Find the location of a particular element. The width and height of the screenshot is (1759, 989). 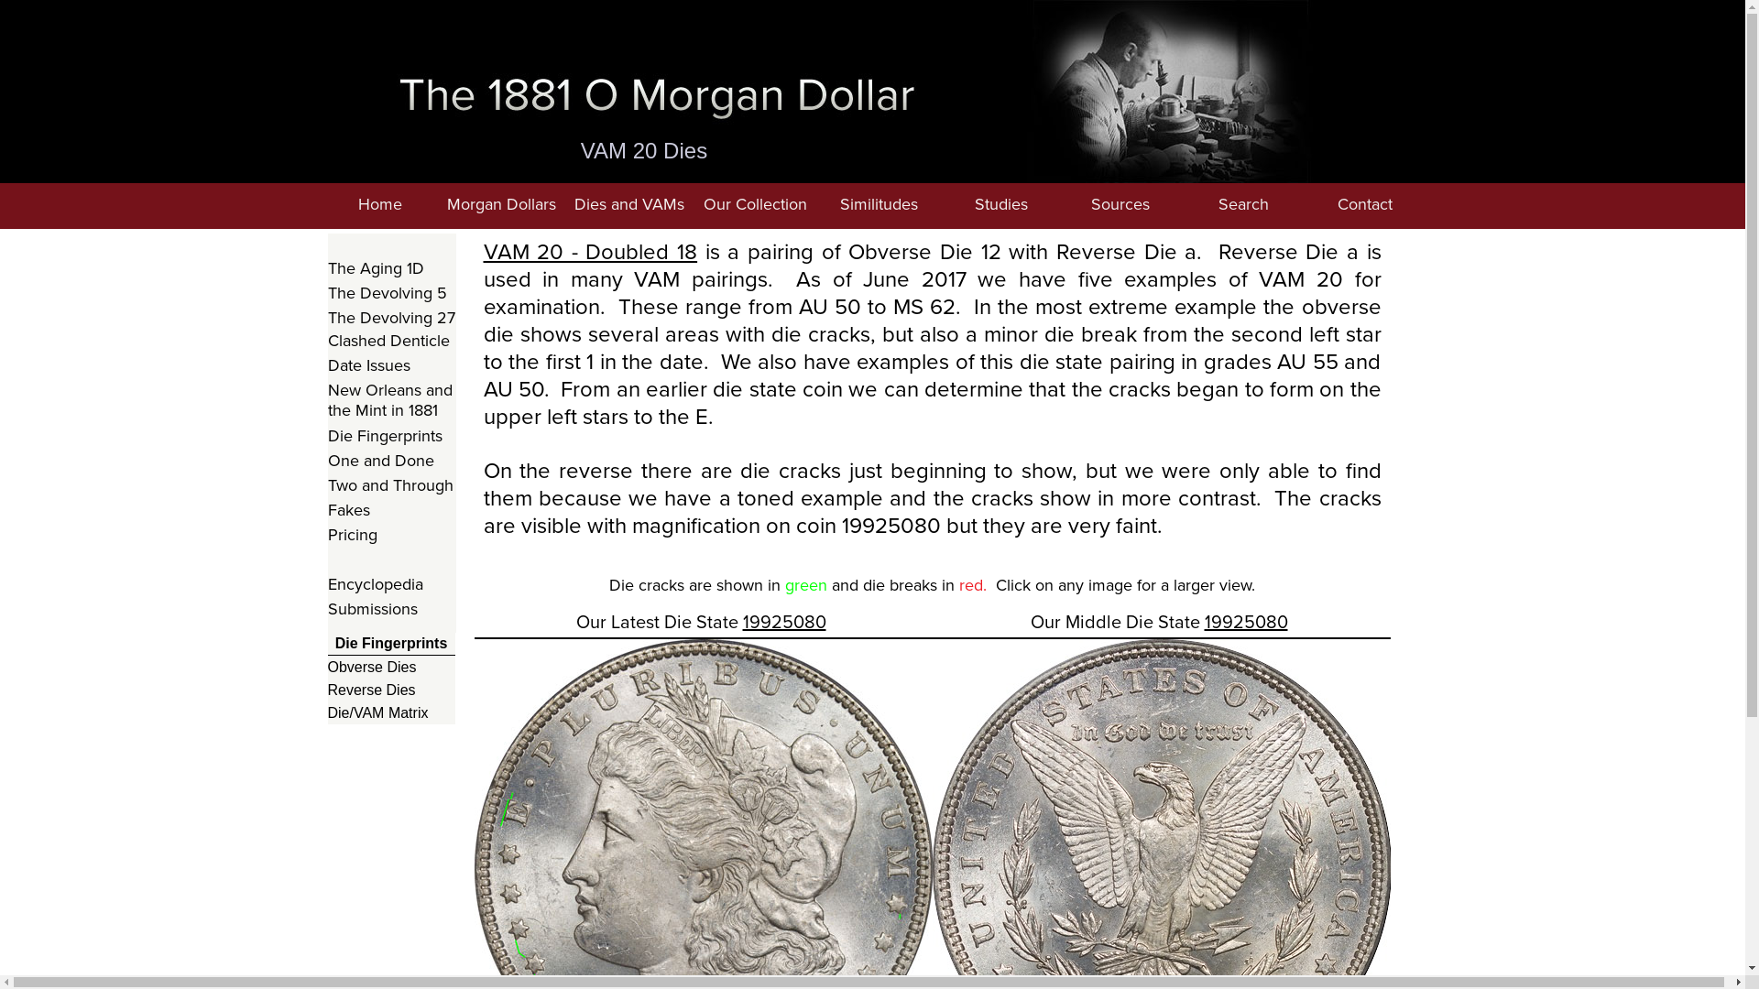

Reverse Dies is located at coordinates (392, 690).